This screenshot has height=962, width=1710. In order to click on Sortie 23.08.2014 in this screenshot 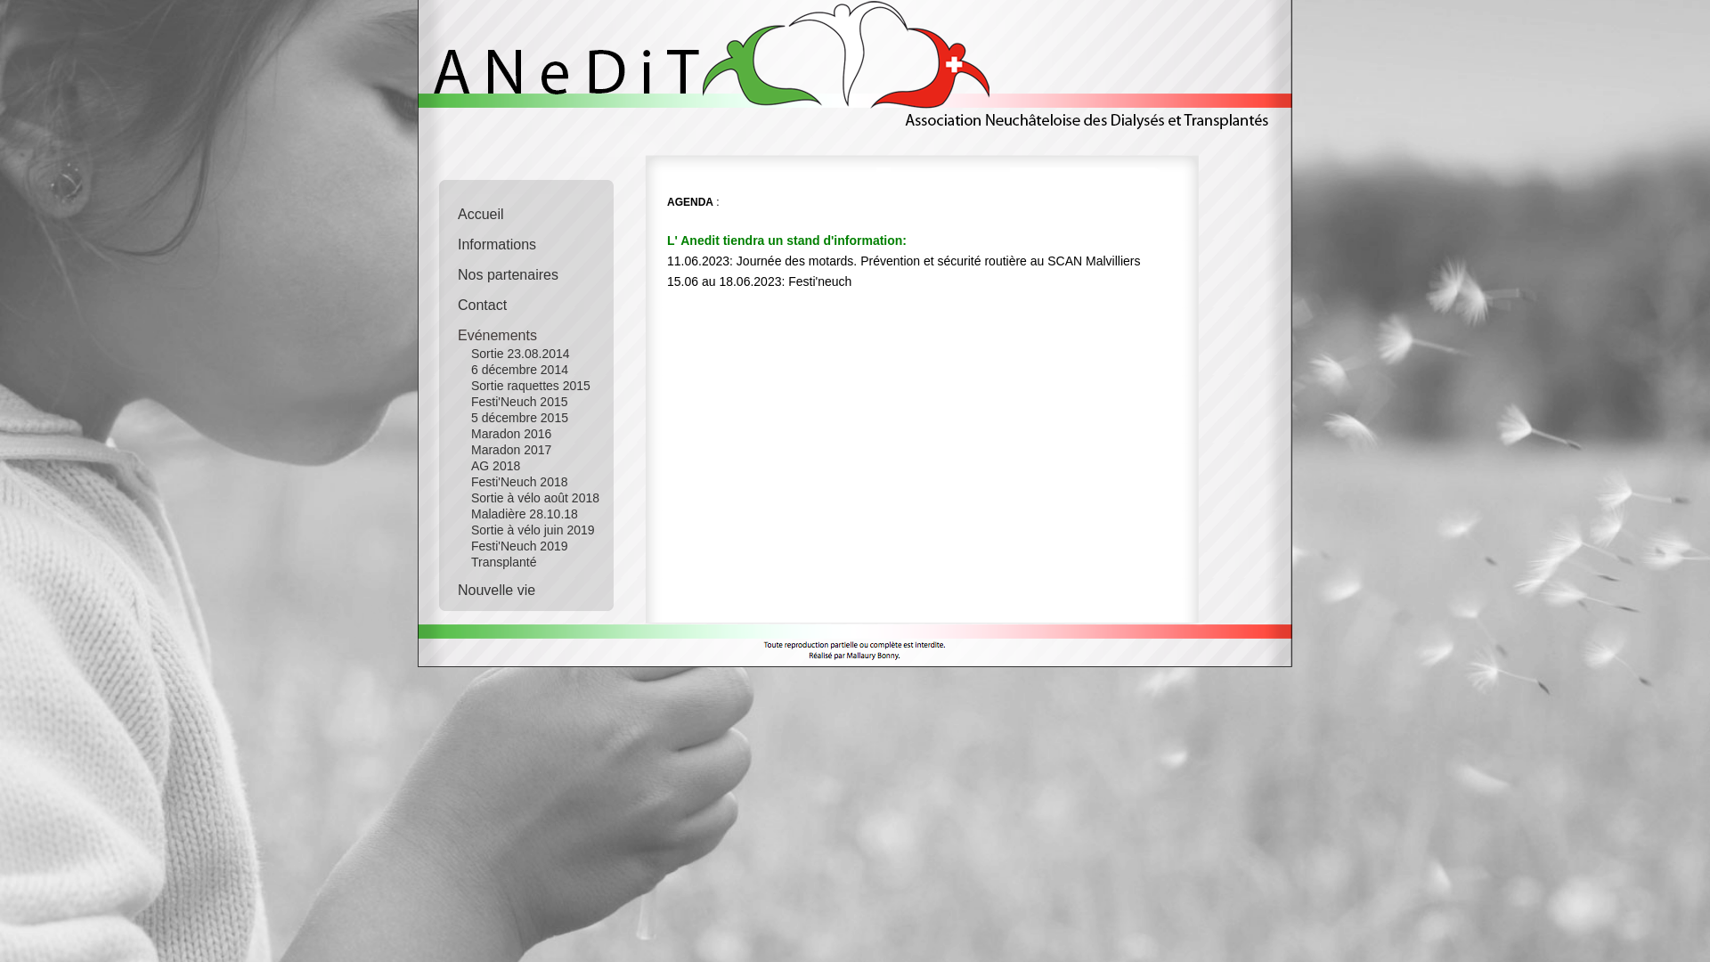, I will do `click(525, 354)`.